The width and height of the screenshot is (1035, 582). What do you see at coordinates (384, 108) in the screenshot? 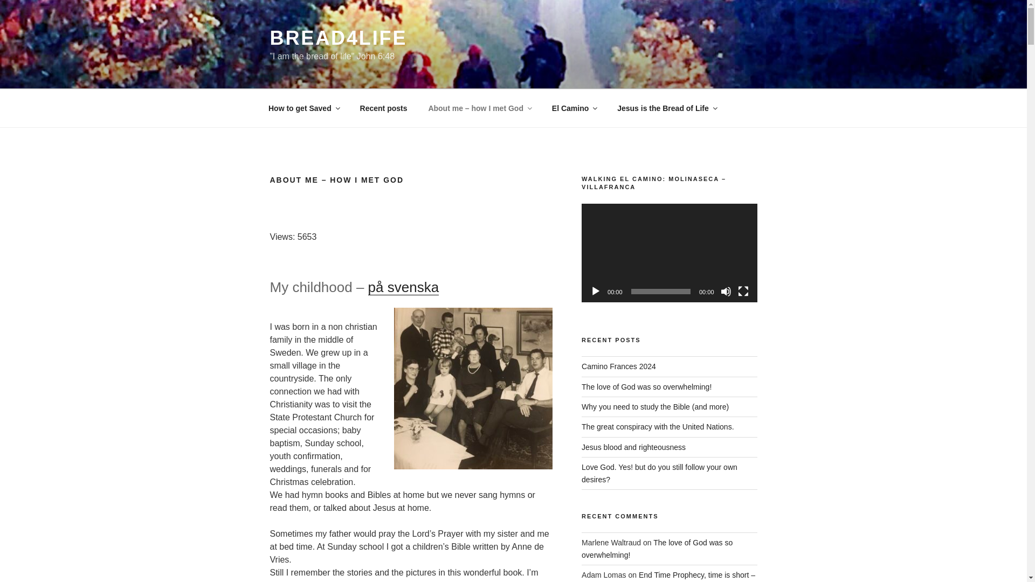
I see `Recent posts` at bounding box center [384, 108].